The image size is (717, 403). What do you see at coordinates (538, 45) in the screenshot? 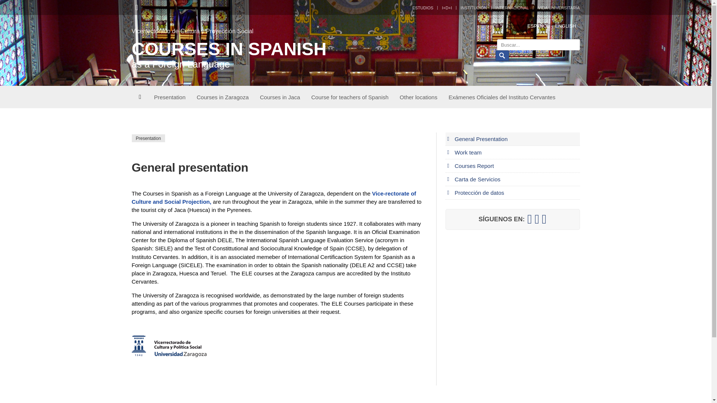
I see `Enter the terms you wish to search for.` at bounding box center [538, 45].